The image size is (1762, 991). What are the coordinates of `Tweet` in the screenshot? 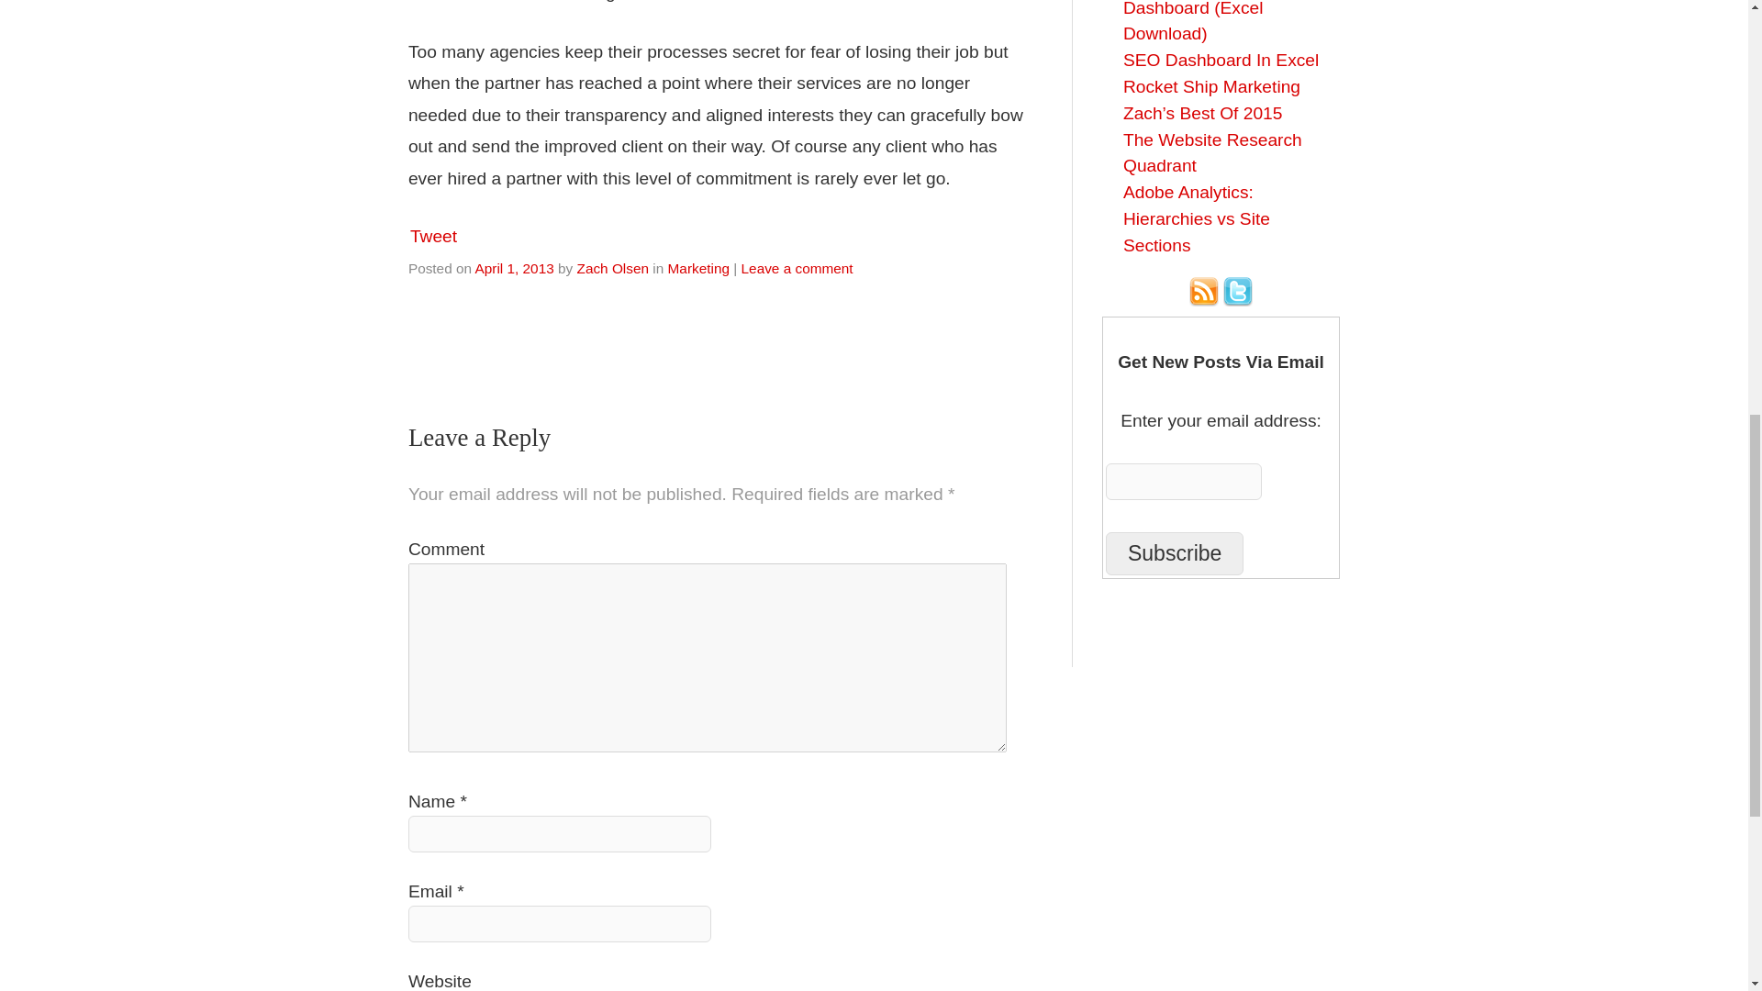 It's located at (433, 236).